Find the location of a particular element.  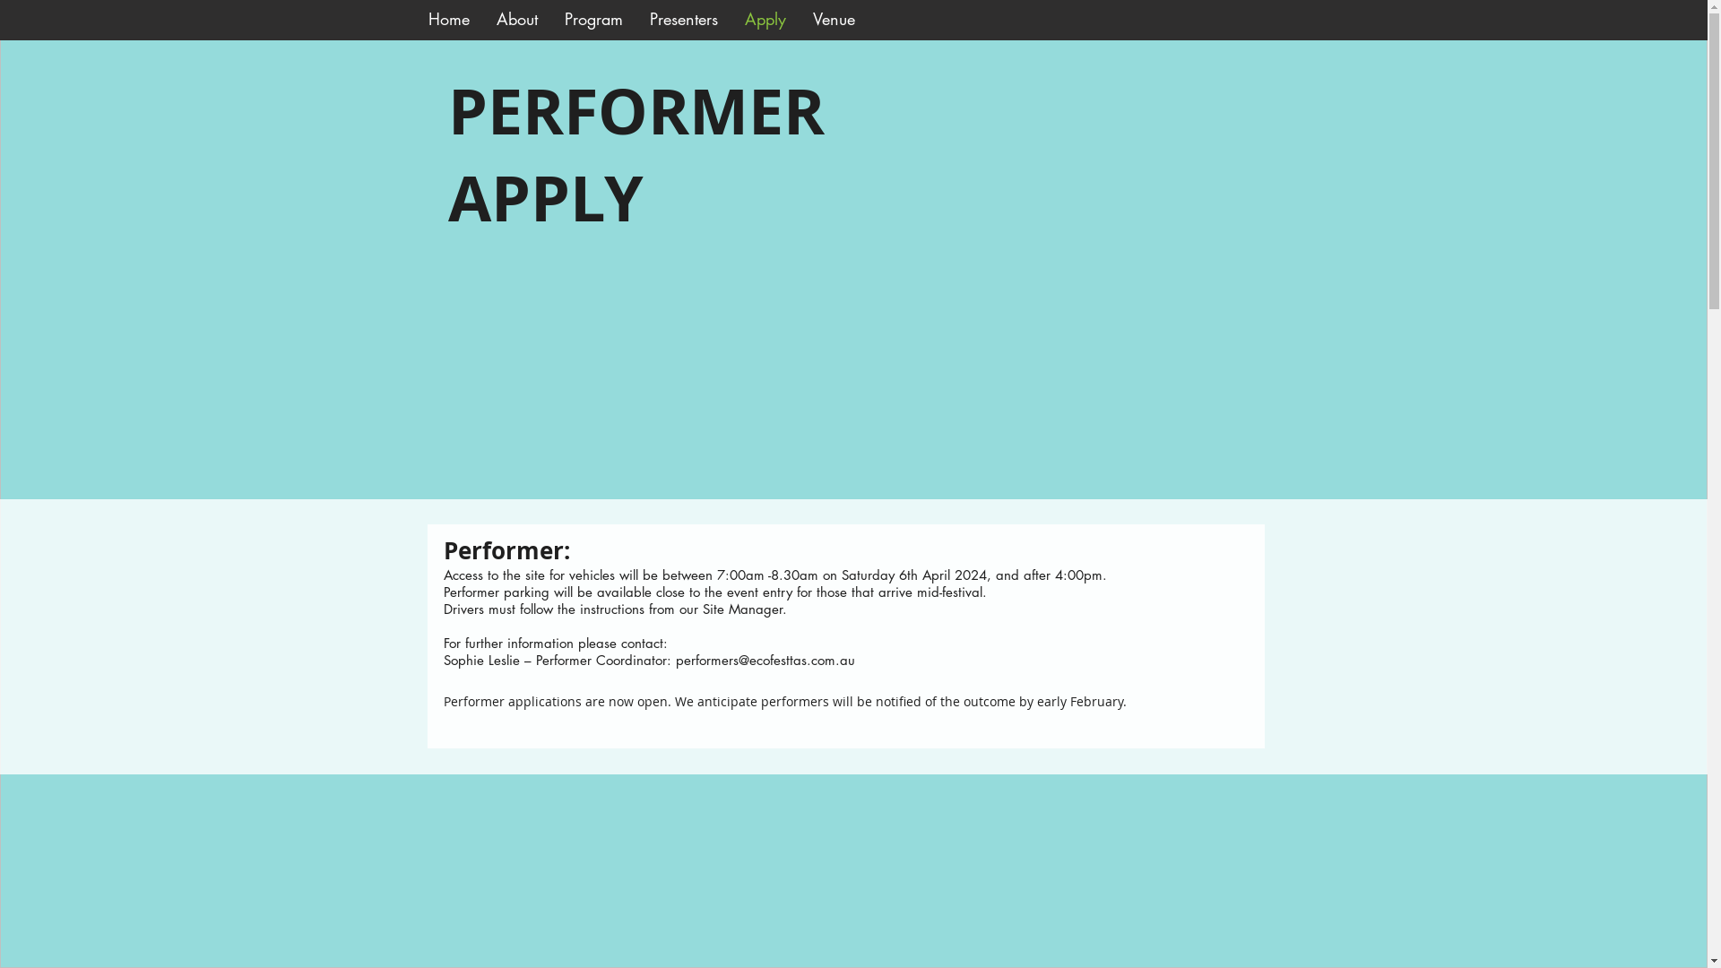

Venue is located at coordinates (834, 20).